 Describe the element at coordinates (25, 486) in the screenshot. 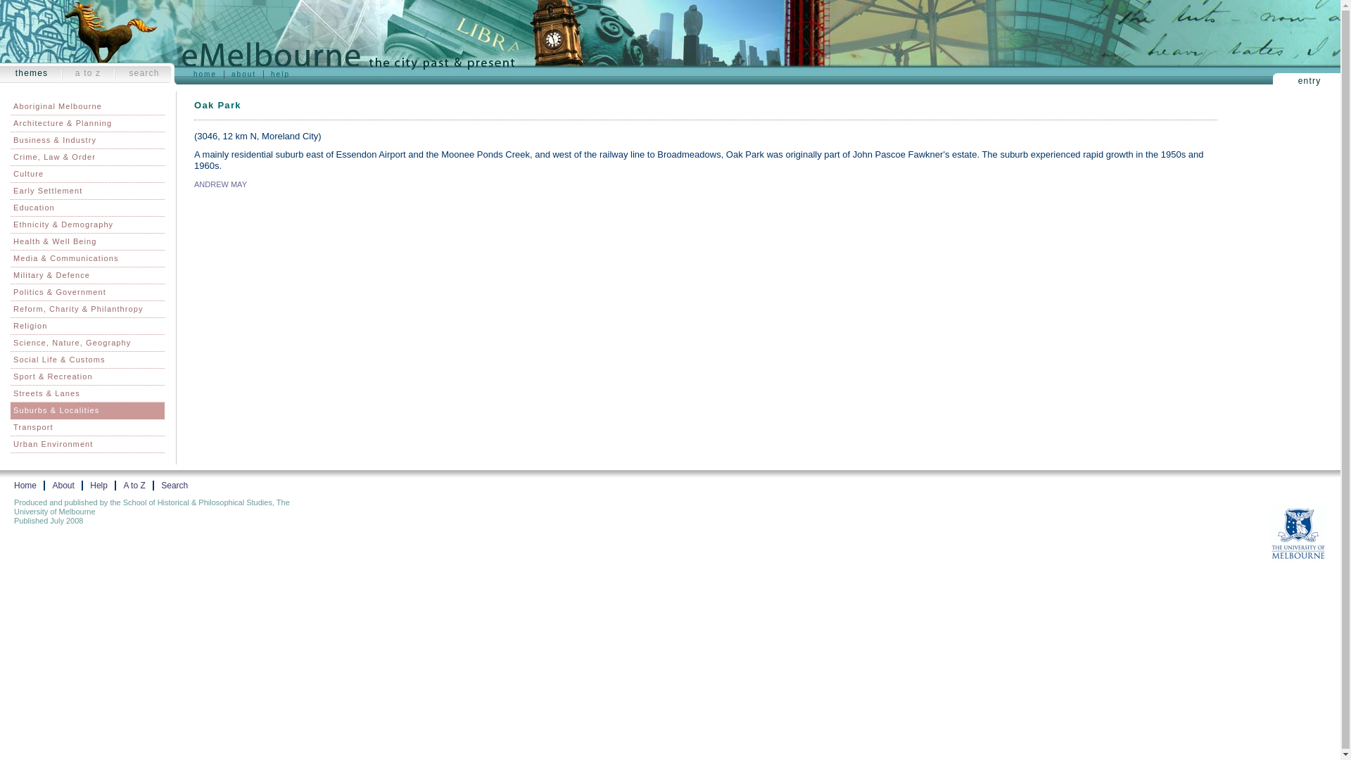

I see `Home` at that location.